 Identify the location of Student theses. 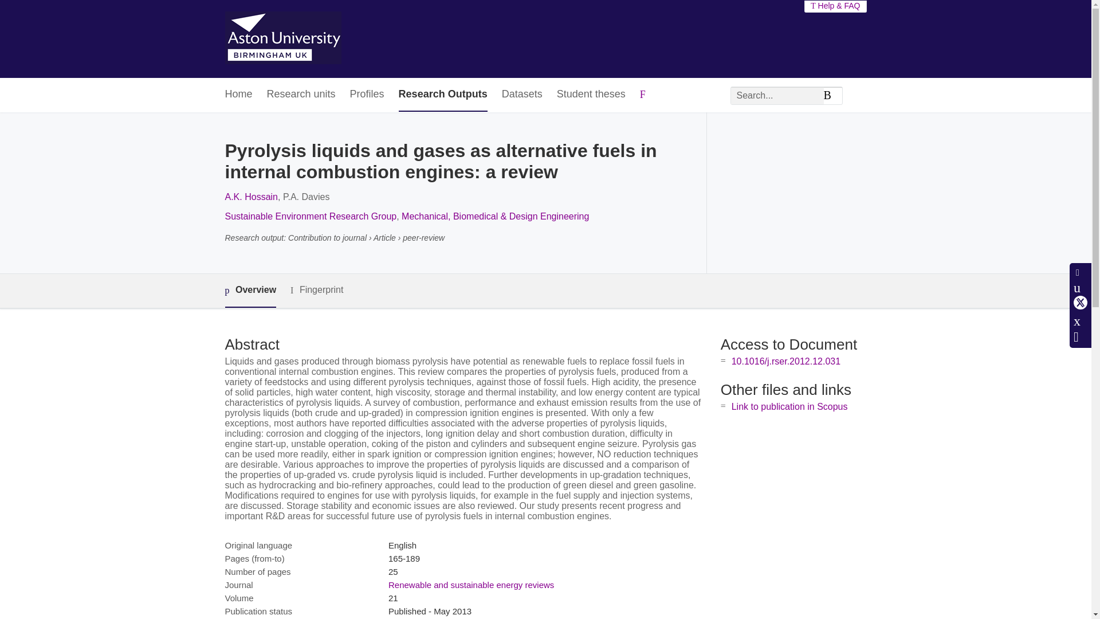
(591, 95).